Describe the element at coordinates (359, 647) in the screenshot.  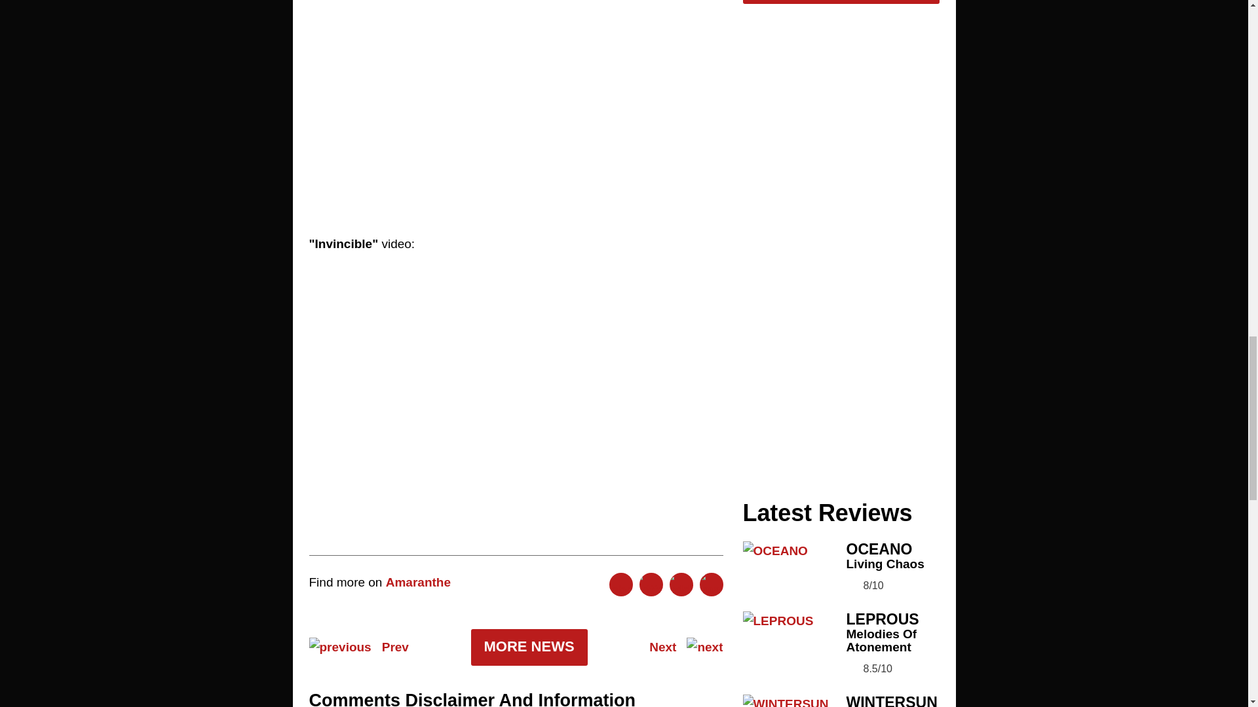
I see `Prev` at that location.